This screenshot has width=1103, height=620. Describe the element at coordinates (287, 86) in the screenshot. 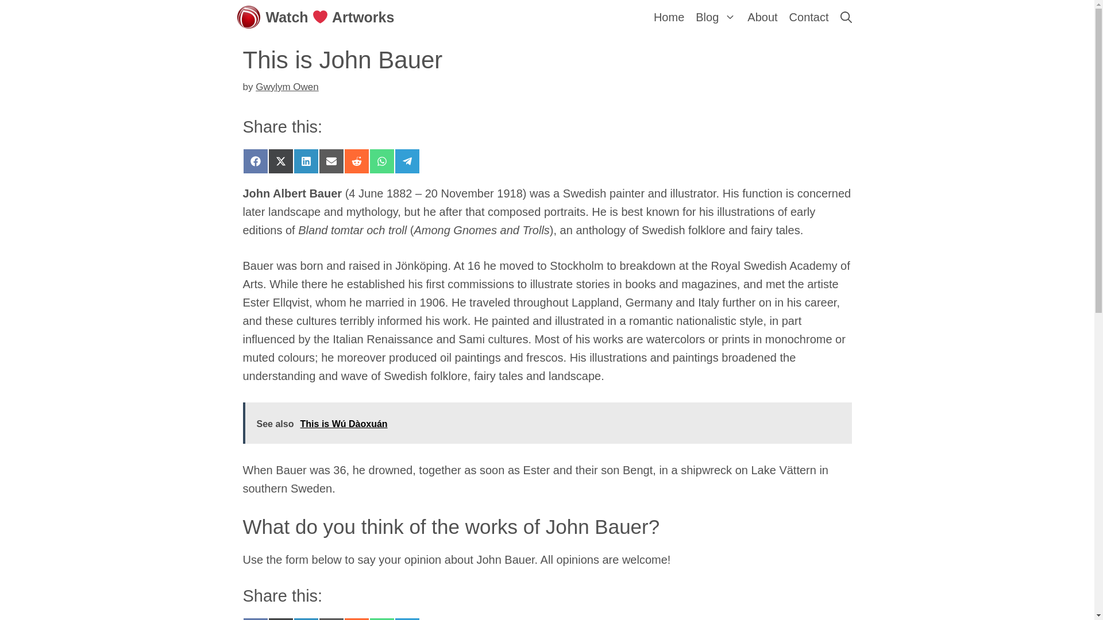

I see `Gwylym Owen` at that location.